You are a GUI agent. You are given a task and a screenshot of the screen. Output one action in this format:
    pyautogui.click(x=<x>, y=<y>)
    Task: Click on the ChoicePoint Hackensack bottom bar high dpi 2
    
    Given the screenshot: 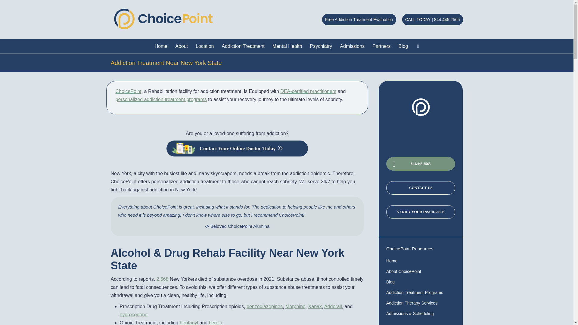 What is the action you would take?
    pyautogui.click(x=421, y=107)
    